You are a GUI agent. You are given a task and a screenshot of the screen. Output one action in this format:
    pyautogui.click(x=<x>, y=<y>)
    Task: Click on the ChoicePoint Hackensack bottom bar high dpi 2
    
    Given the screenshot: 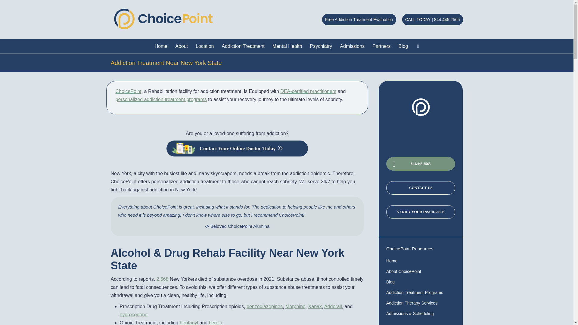 What is the action you would take?
    pyautogui.click(x=421, y=107)
    